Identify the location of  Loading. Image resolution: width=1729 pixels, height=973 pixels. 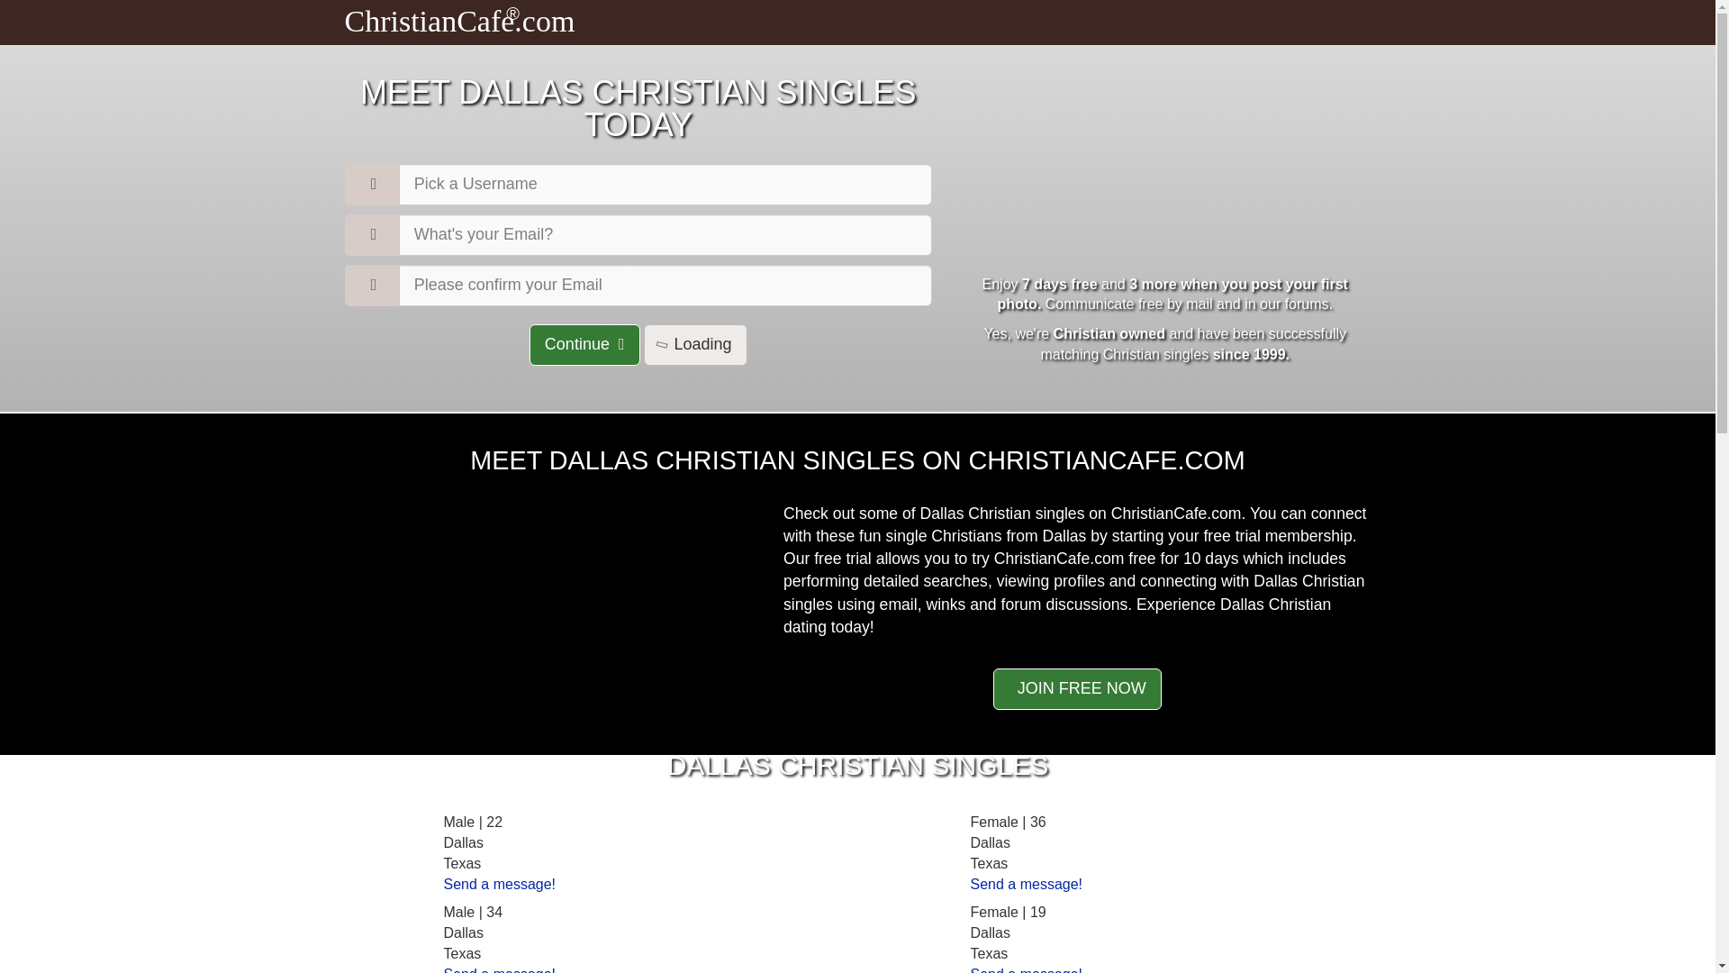
(695, 344).